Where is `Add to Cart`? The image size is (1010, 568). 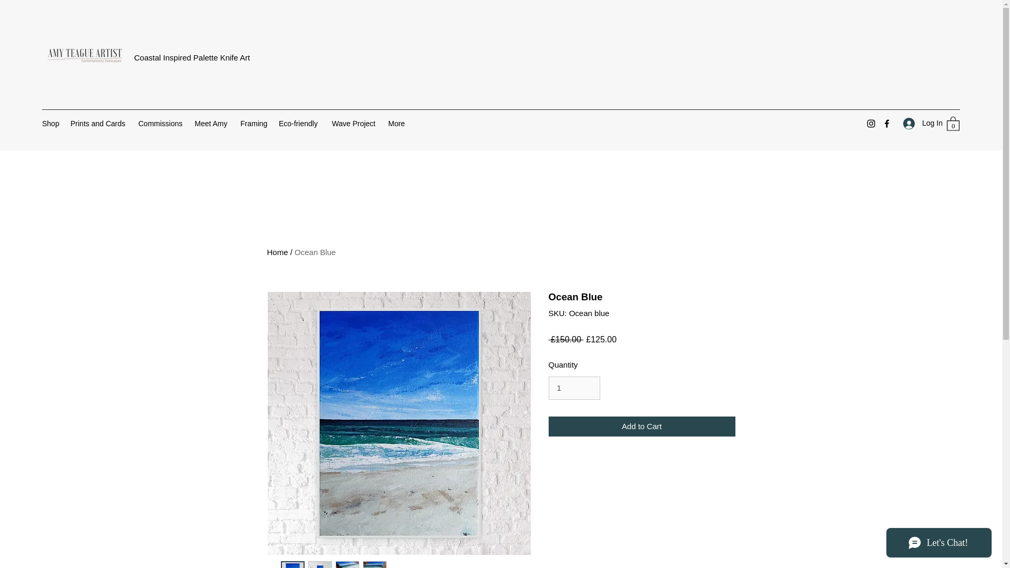
Add to Cart is located at coordinates (642, 426).